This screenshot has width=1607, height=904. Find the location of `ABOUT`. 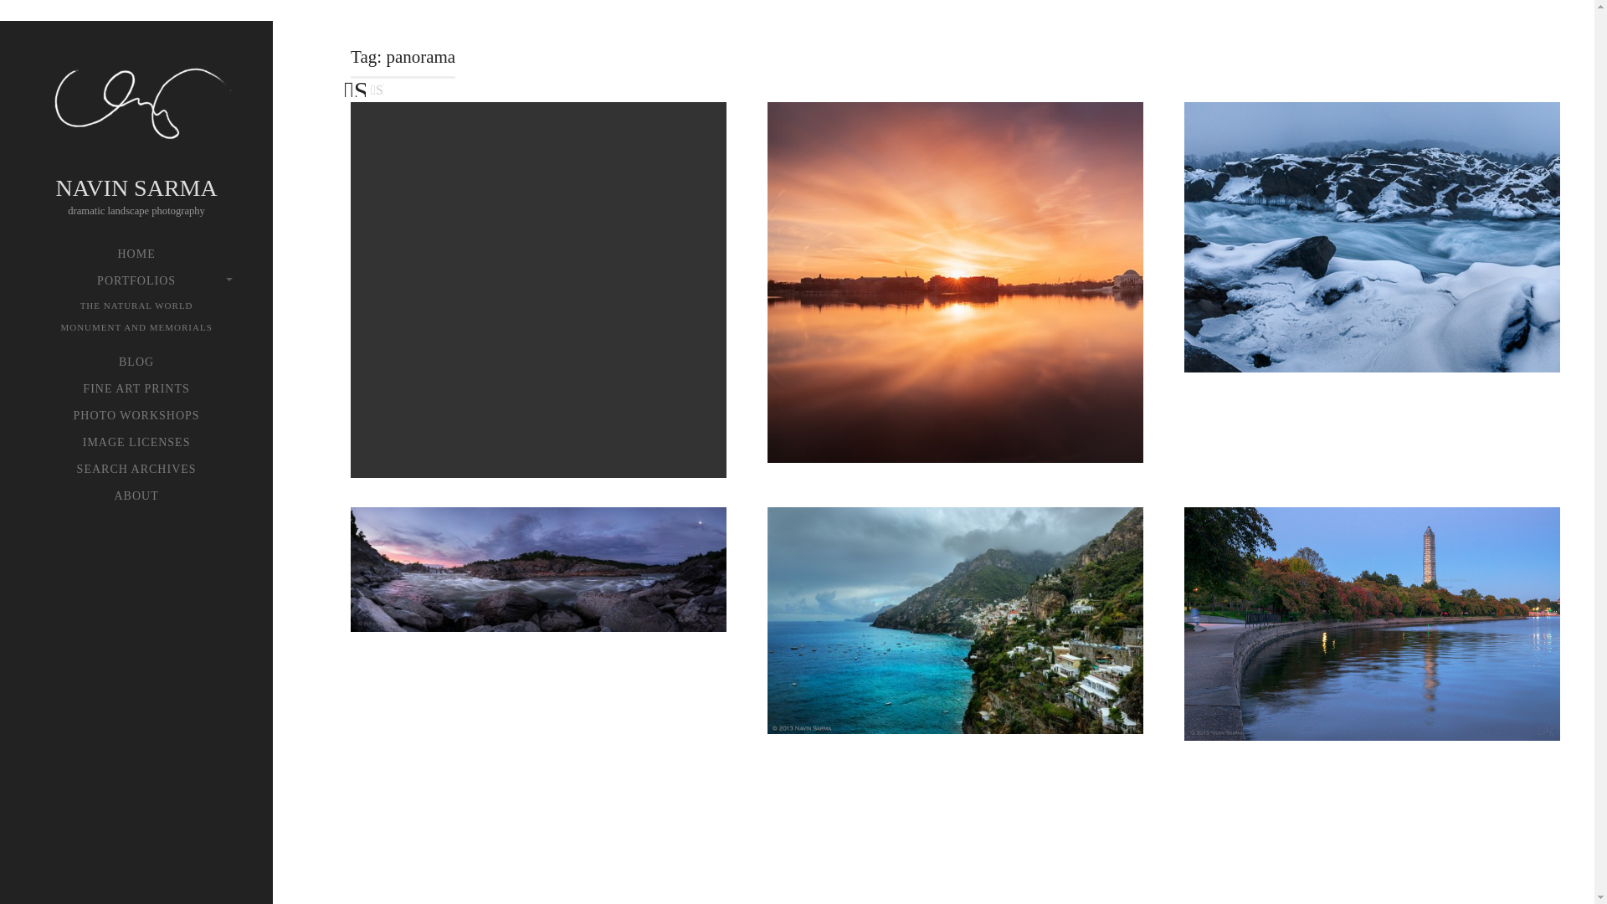

ABOUT is located at coordinates (136, 496).